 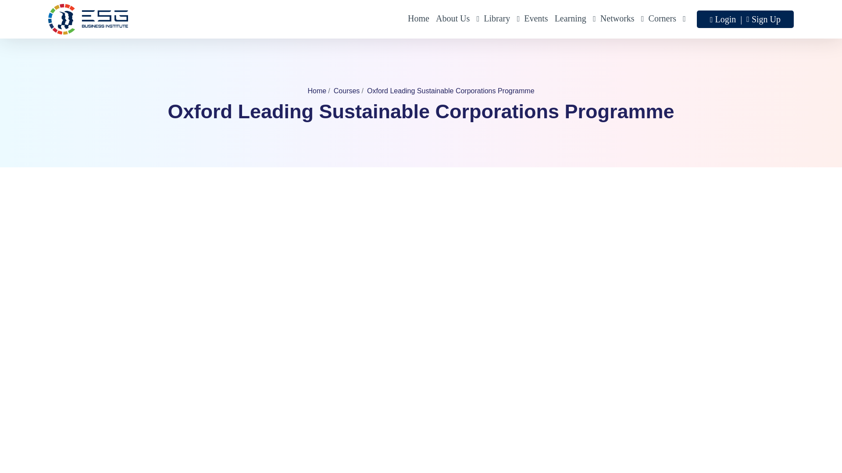 What do you see at coordinates (418, 19) in the screenshot?
I see `Home` at bounding box center [418, 19].